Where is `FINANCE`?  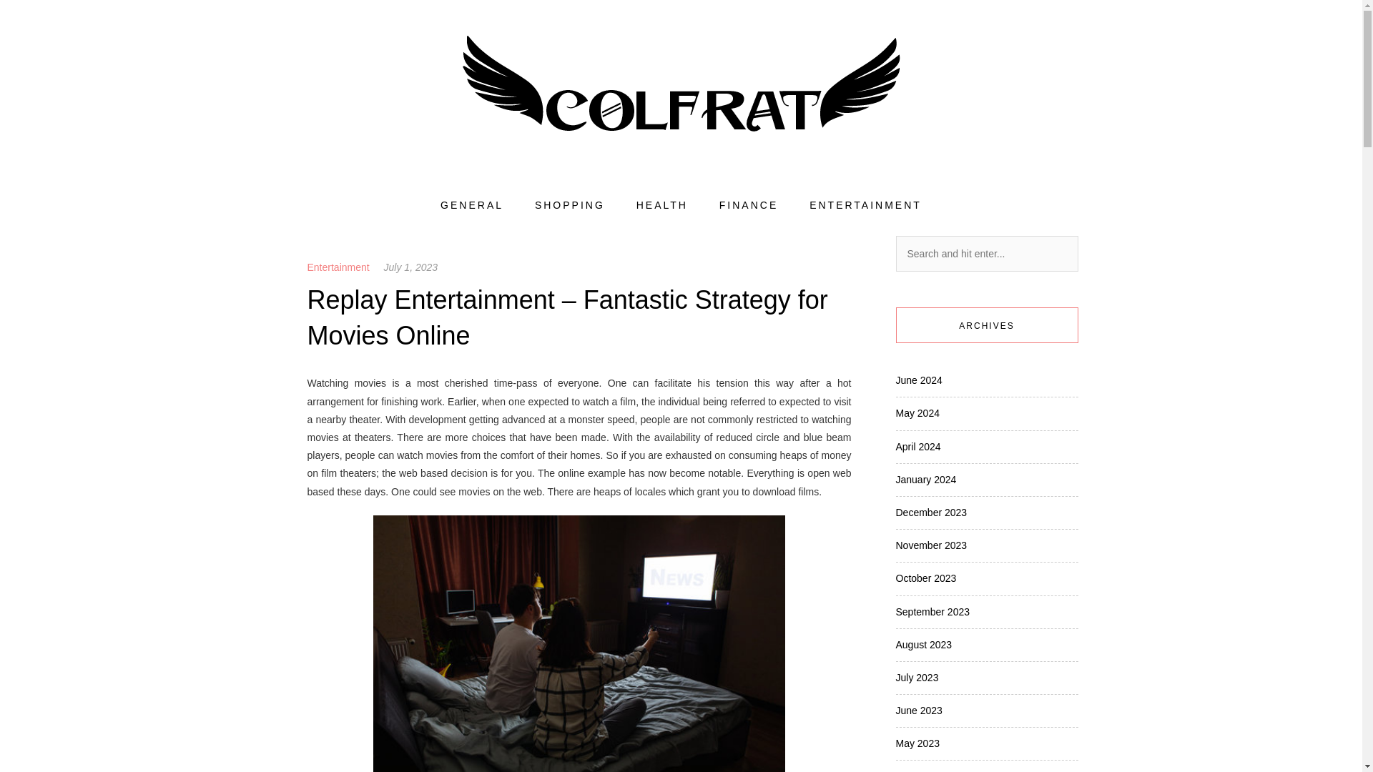
FINANCE is located at coordinates (749, 206).